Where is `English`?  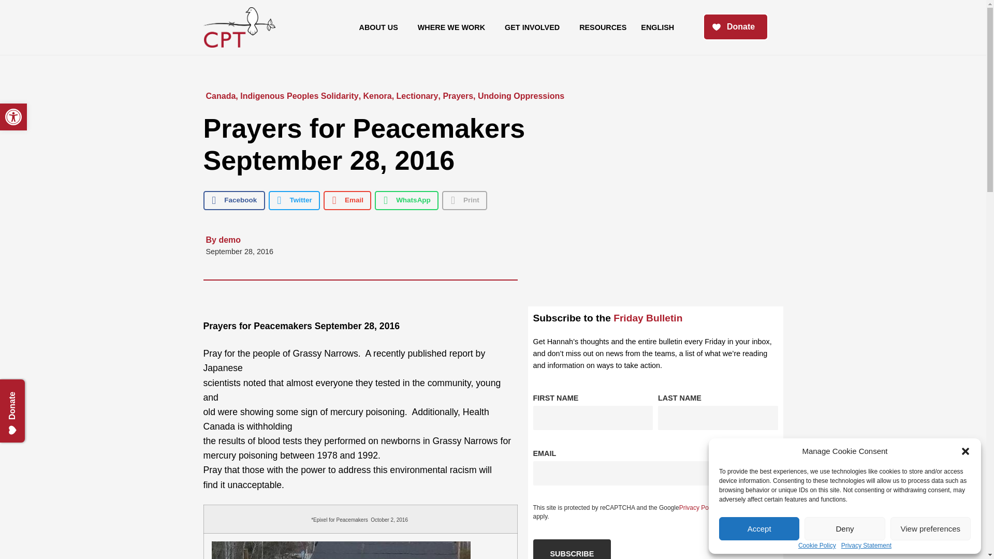 English is located at coordinates (381, 27).